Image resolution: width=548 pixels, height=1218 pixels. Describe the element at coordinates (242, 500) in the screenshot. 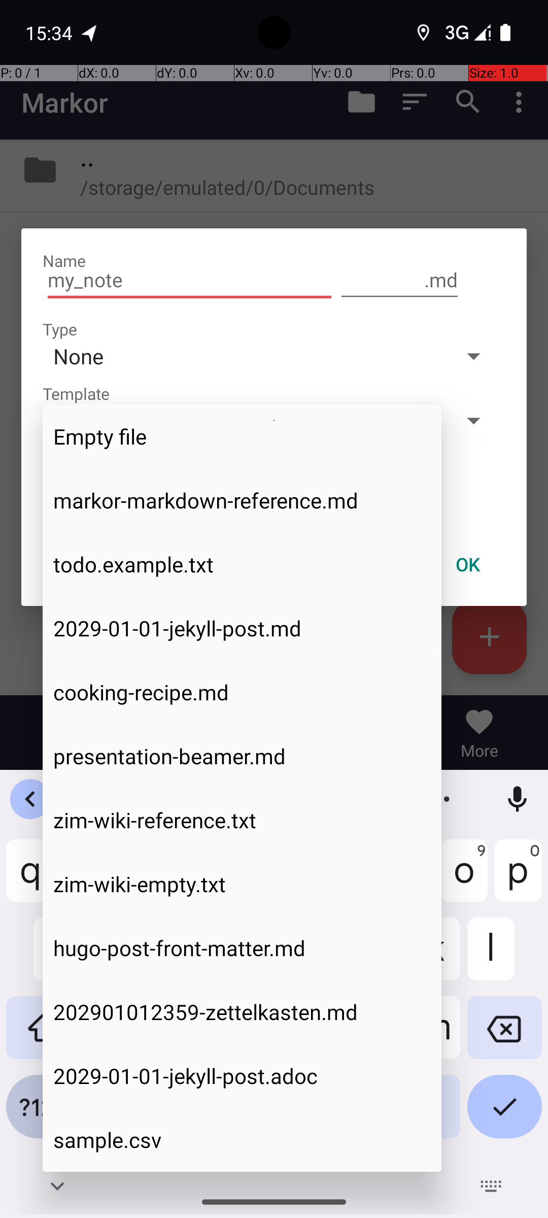

I see `markor-markdown-reference.md` at that location.